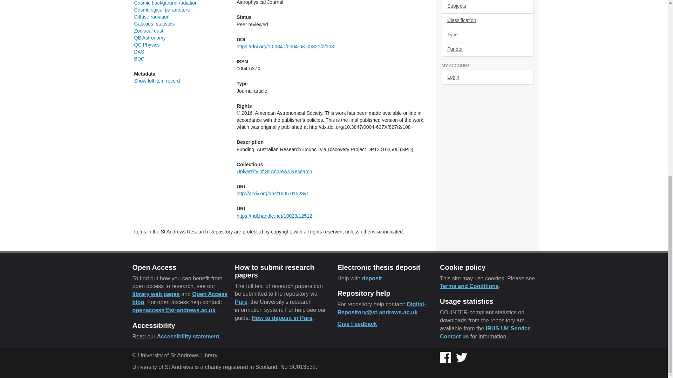 Image resolution: width=673 pixels, height=378 pixels. I want to click on DAS, so click(139, 52).